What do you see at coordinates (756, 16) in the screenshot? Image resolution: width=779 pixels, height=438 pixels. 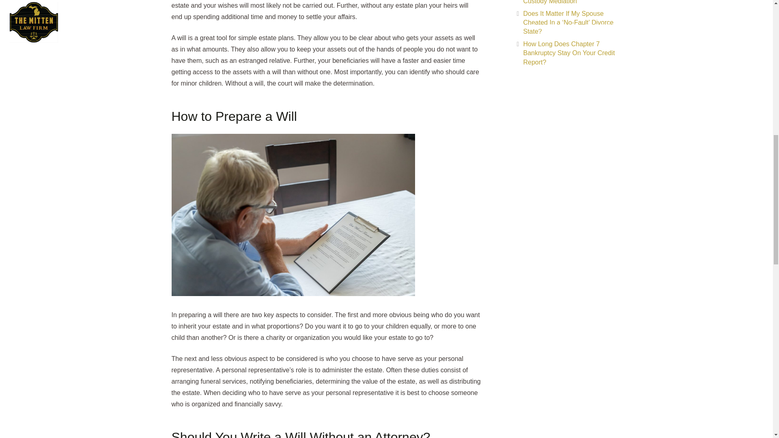 I see `Back to top` at bounding box center [756, 16].